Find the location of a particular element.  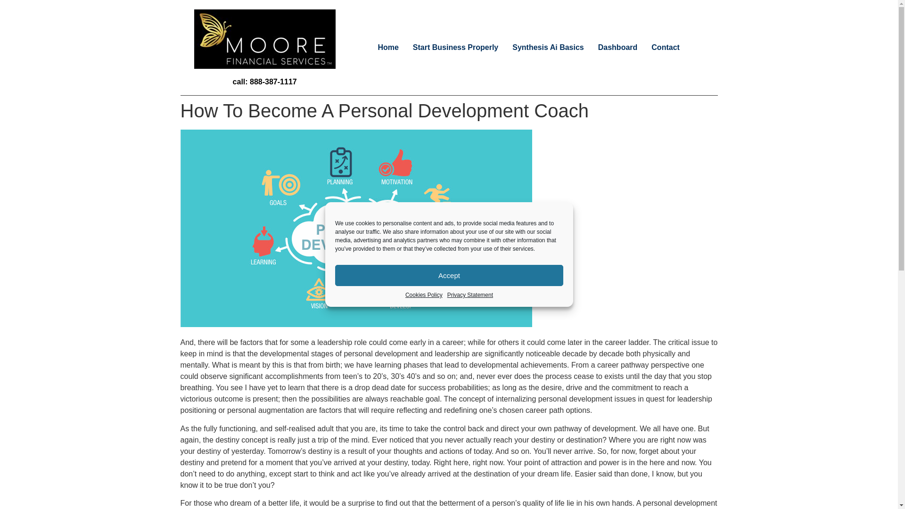

Cookies Policy is located at coordinates (423, 295).